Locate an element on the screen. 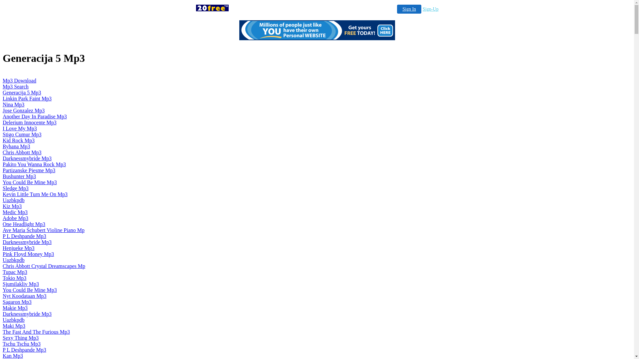 The width and height of the screenshot is (639, 359). Sledge Mp3 is located at coordinates (16, 188).